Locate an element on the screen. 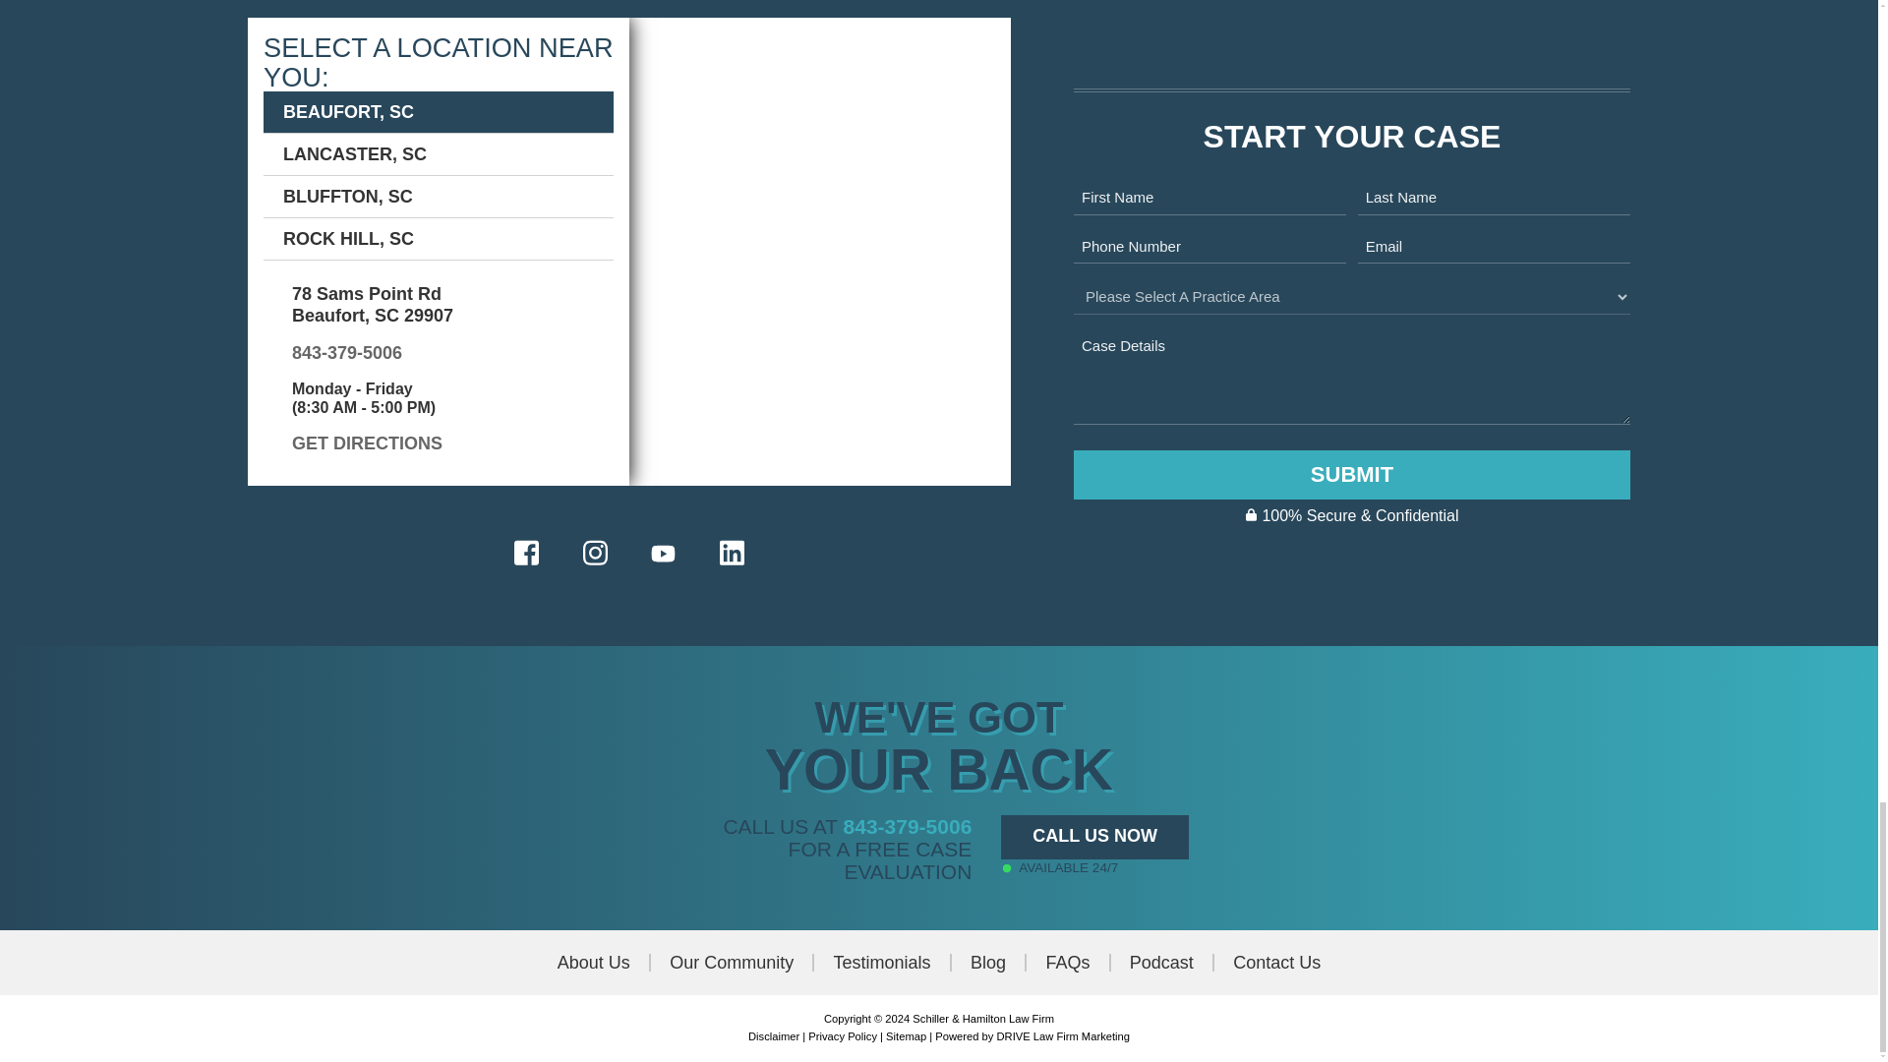  Instagram is located at coordinates (594, 553).